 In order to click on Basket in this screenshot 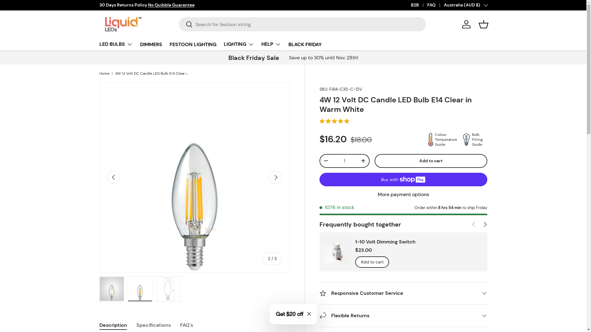, I will do `click(483, 24)`.